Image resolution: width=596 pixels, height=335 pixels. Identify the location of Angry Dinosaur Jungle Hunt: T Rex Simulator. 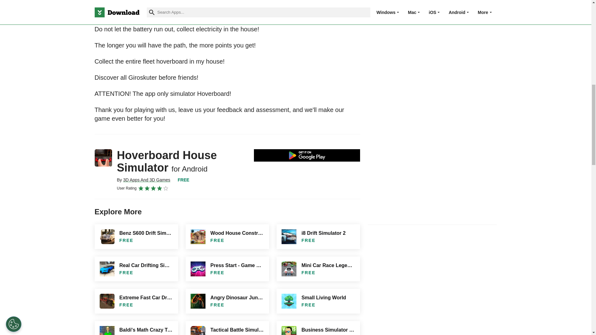
(227, 301).